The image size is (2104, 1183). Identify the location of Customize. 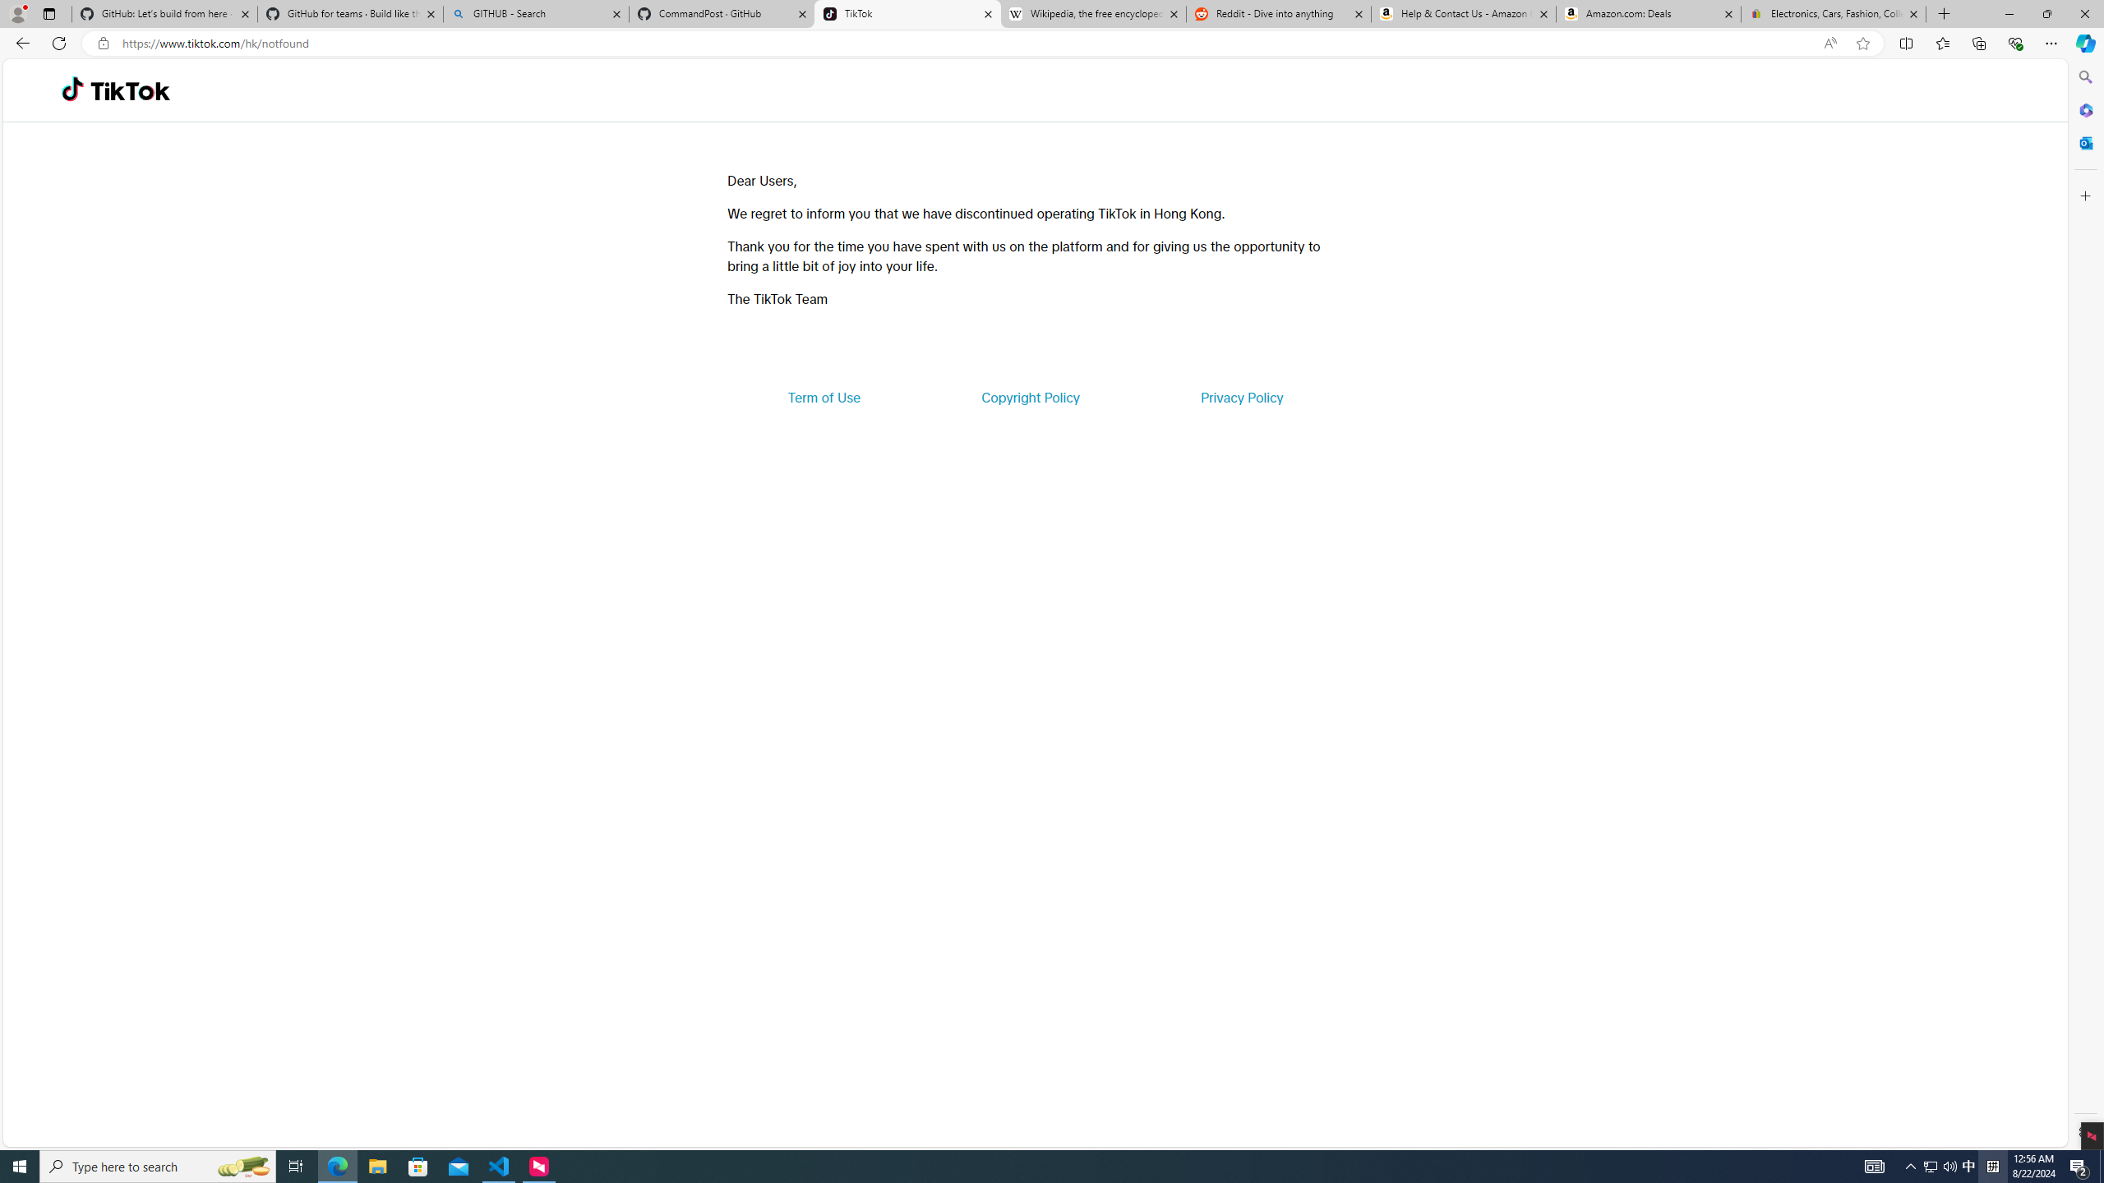
(2084, 196).